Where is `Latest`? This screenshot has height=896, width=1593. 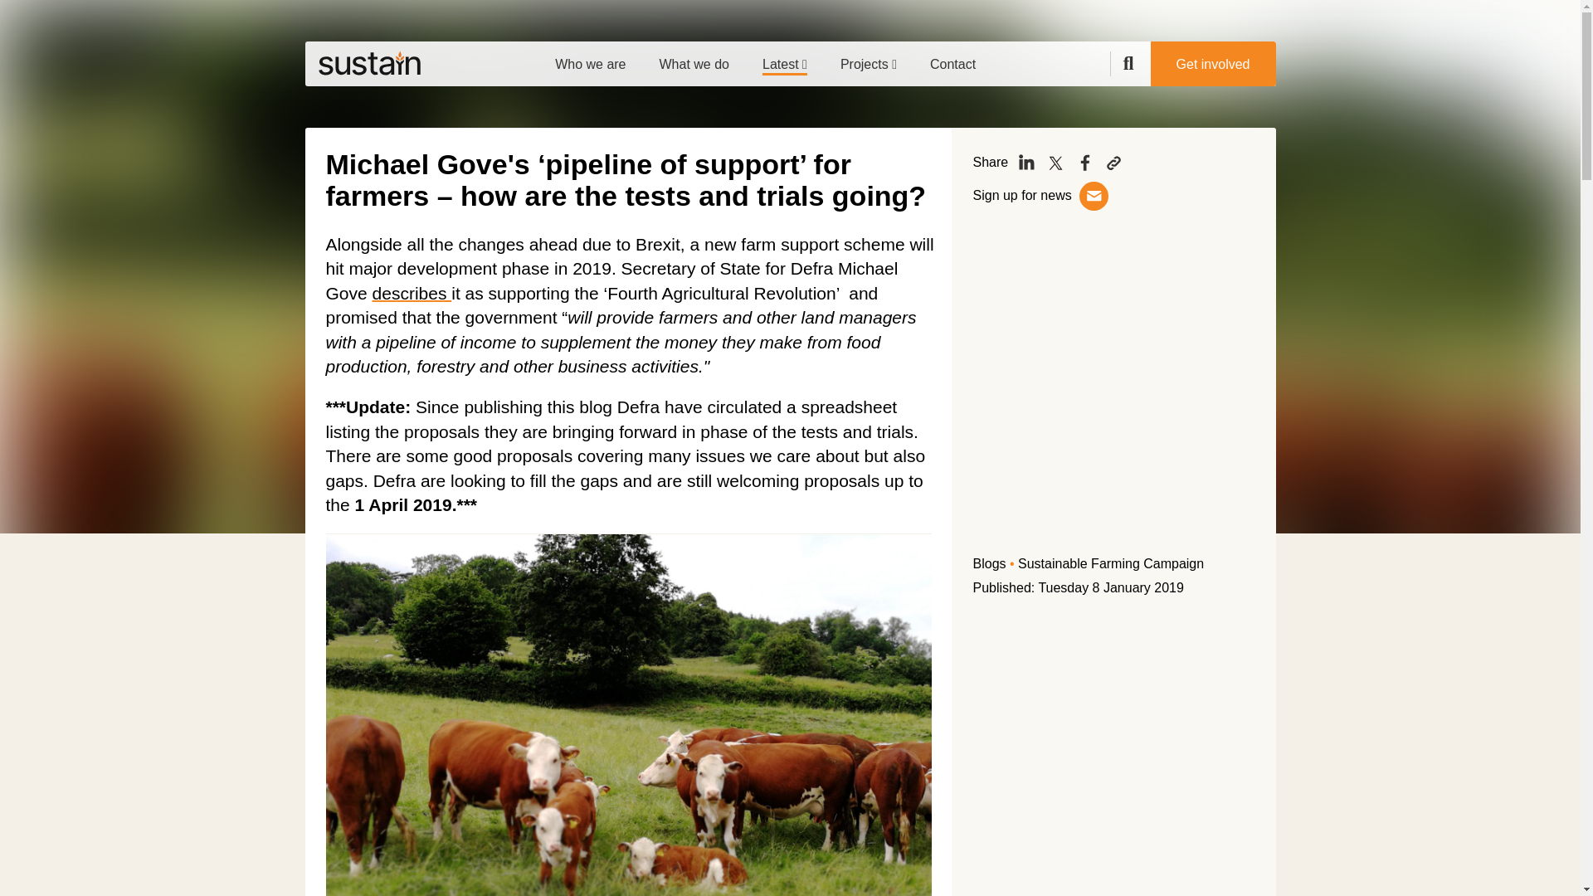
Latest is located at coordinates (785, 58).